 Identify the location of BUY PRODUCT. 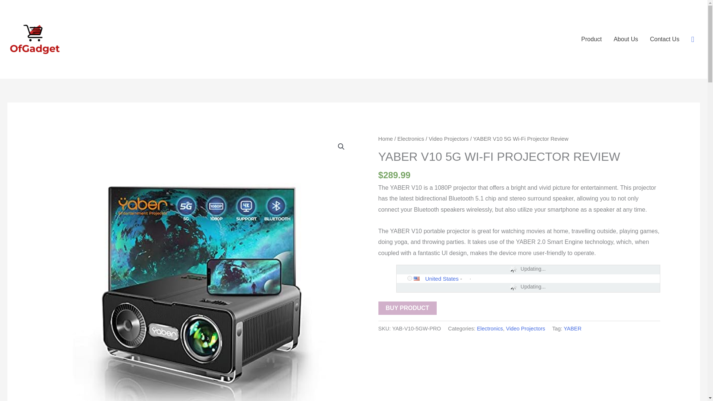
(407, 308).